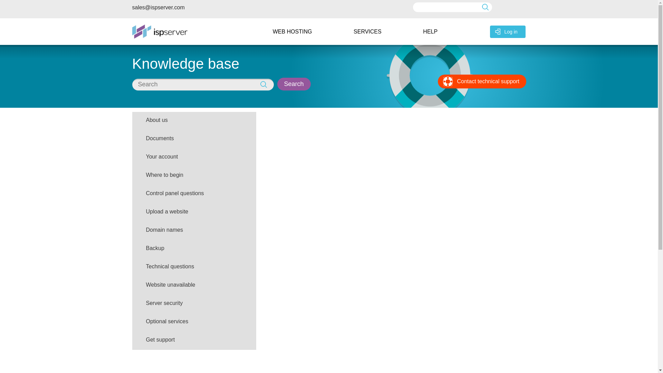 This screenshot has width=663, height=373. Describe the element at coordinates (194, 249) in the screenshot. I see `Backup` at that location.